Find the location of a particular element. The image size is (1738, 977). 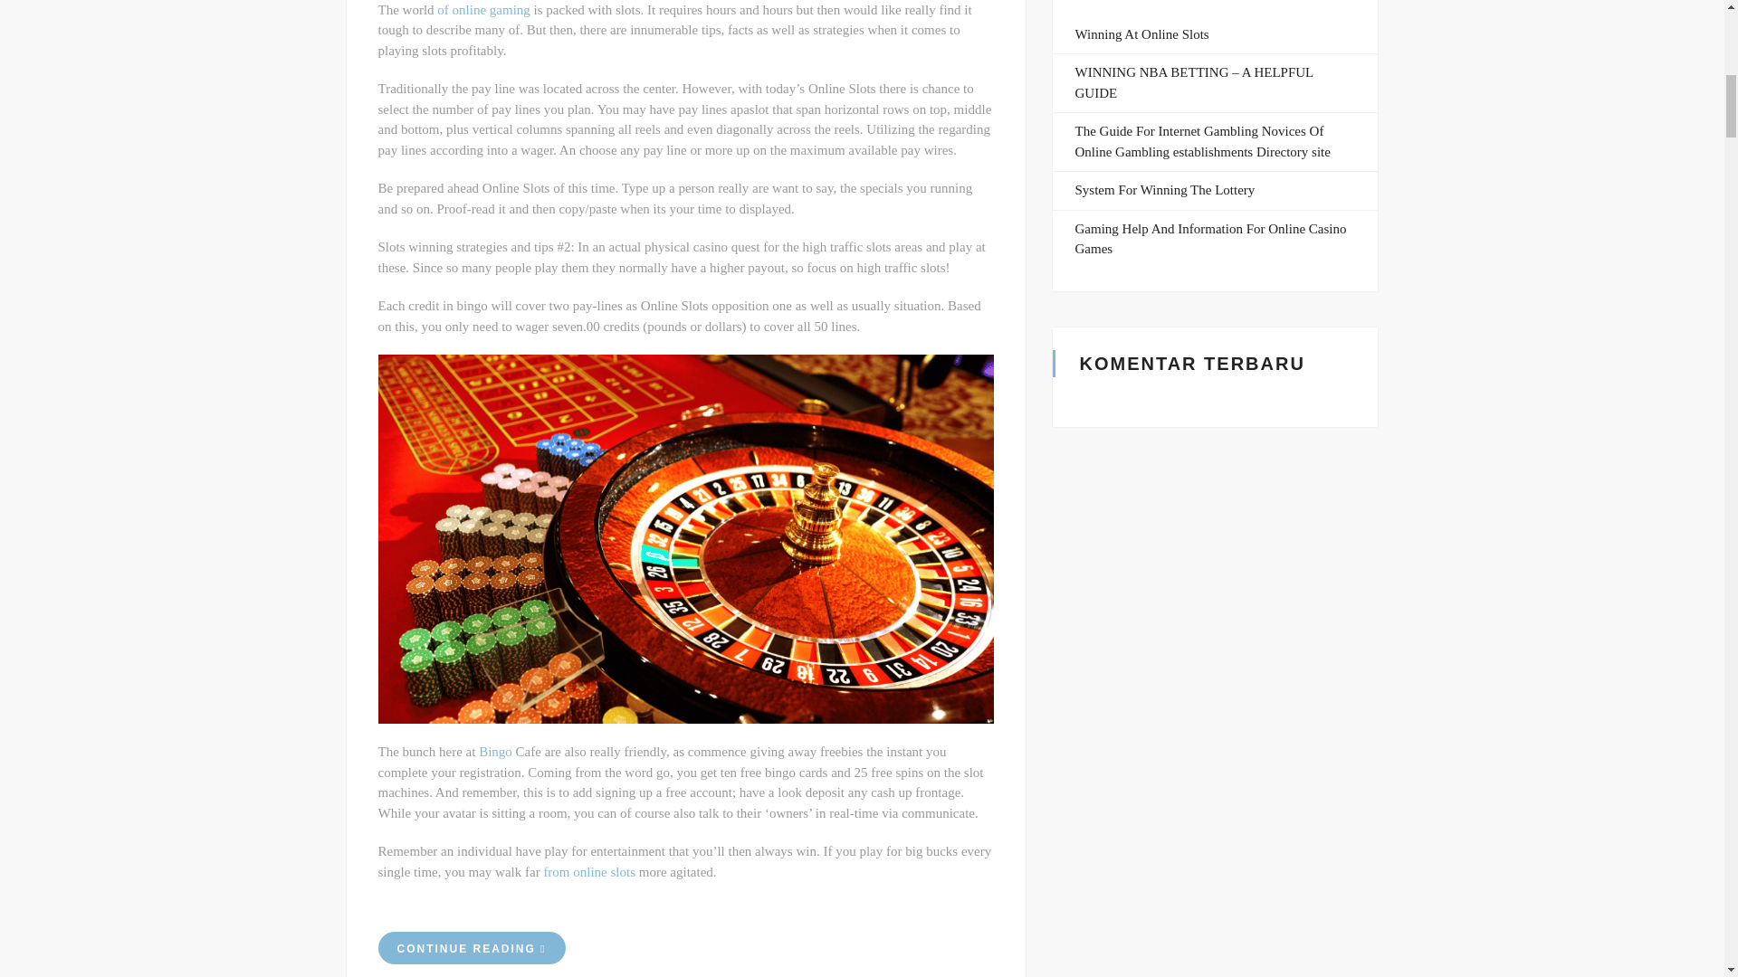

Bingo is located at coordinates (496, 751).